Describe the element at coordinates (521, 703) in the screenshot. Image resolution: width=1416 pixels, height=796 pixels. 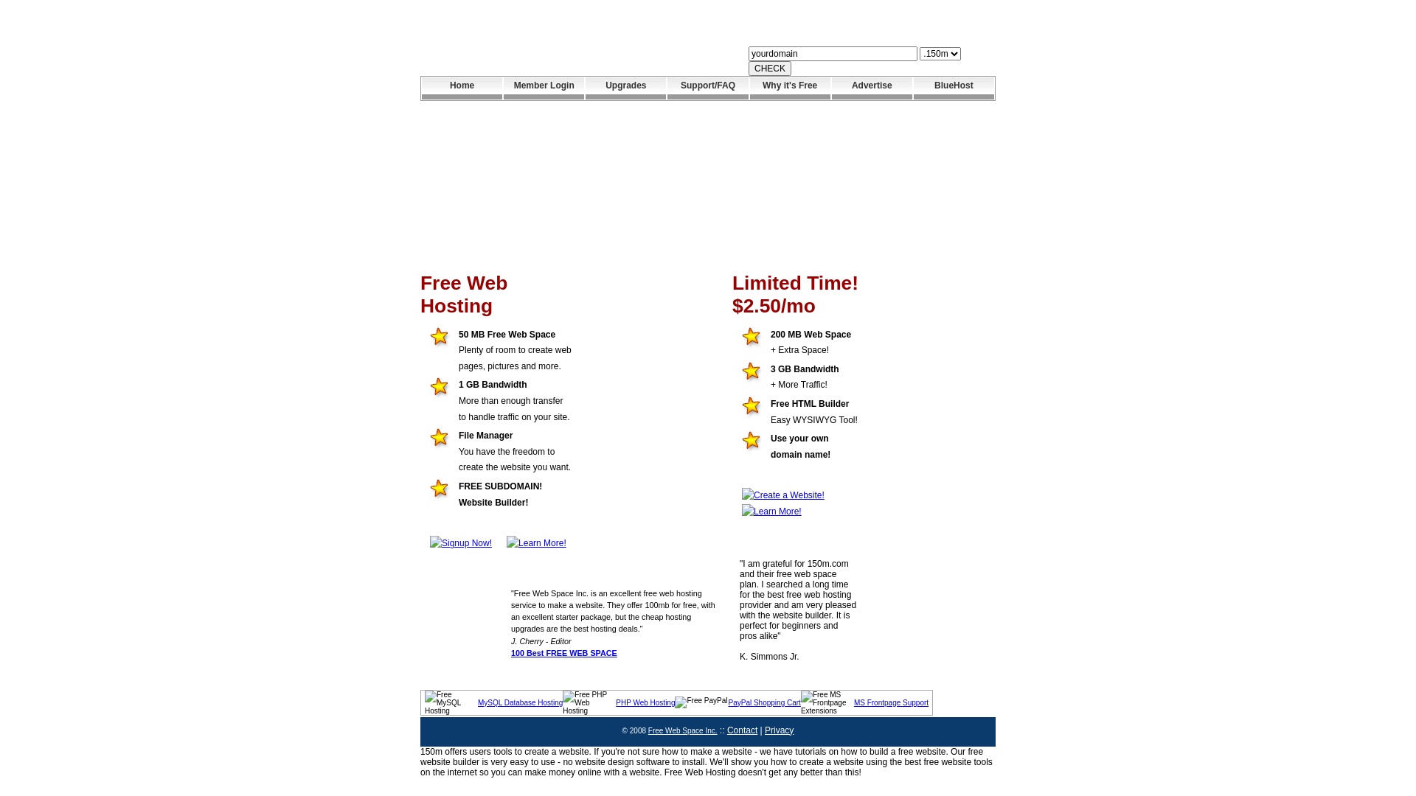
I see `MySQL Database Hosting` at that location.